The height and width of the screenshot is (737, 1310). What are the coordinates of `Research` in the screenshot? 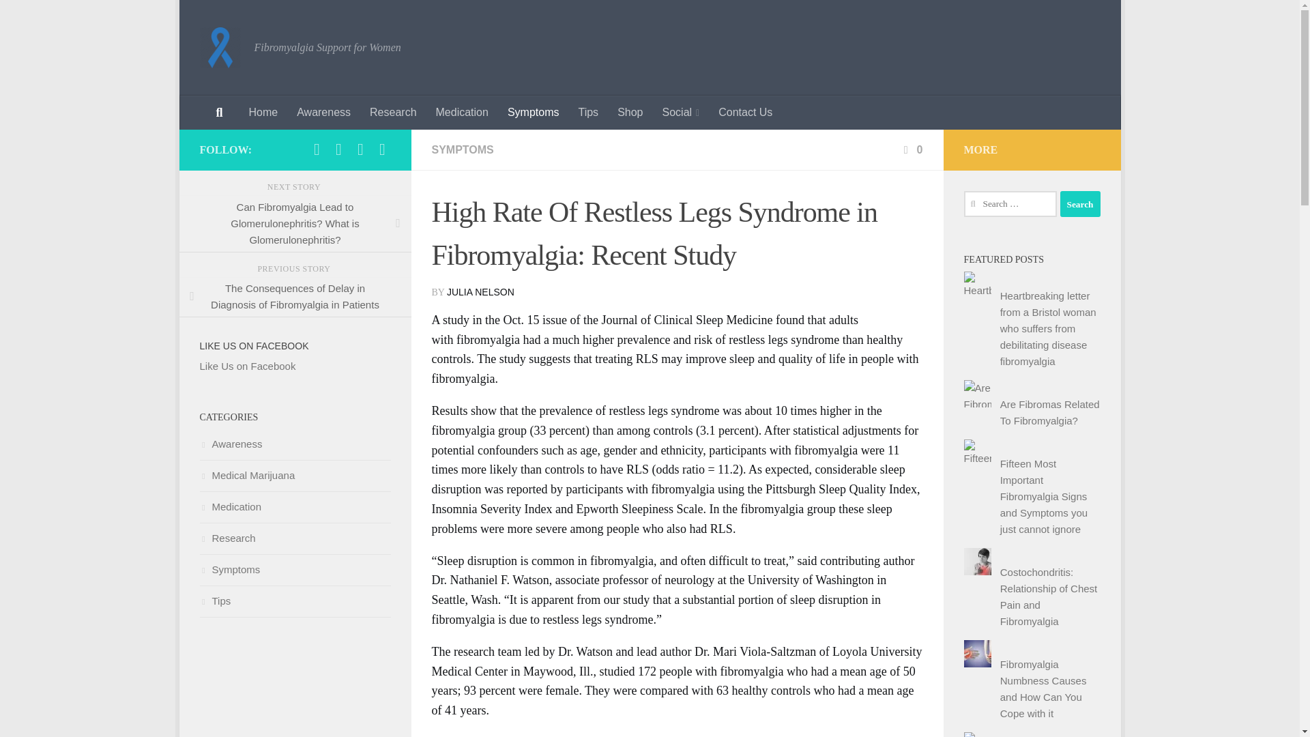 It's located at (393, 113).